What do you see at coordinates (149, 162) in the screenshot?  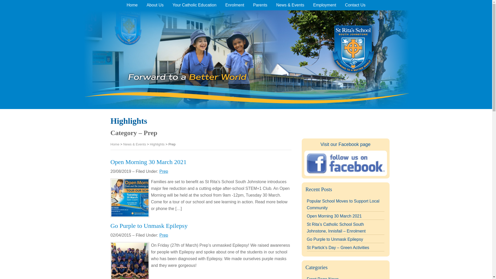 I see `Open Morning 30 March 2021` at bounding box center [149, 162].